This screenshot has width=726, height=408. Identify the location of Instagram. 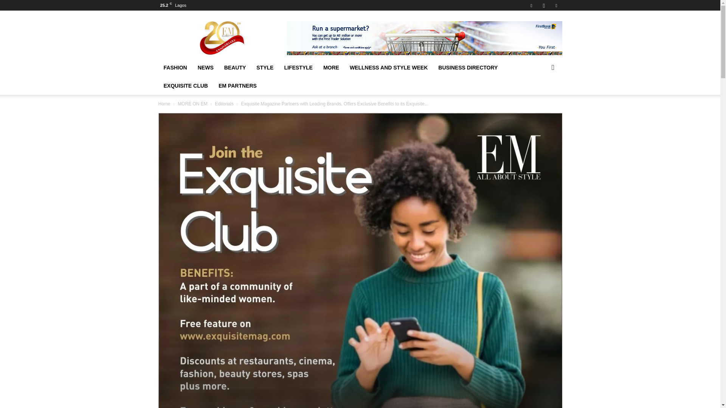
(544, 5).